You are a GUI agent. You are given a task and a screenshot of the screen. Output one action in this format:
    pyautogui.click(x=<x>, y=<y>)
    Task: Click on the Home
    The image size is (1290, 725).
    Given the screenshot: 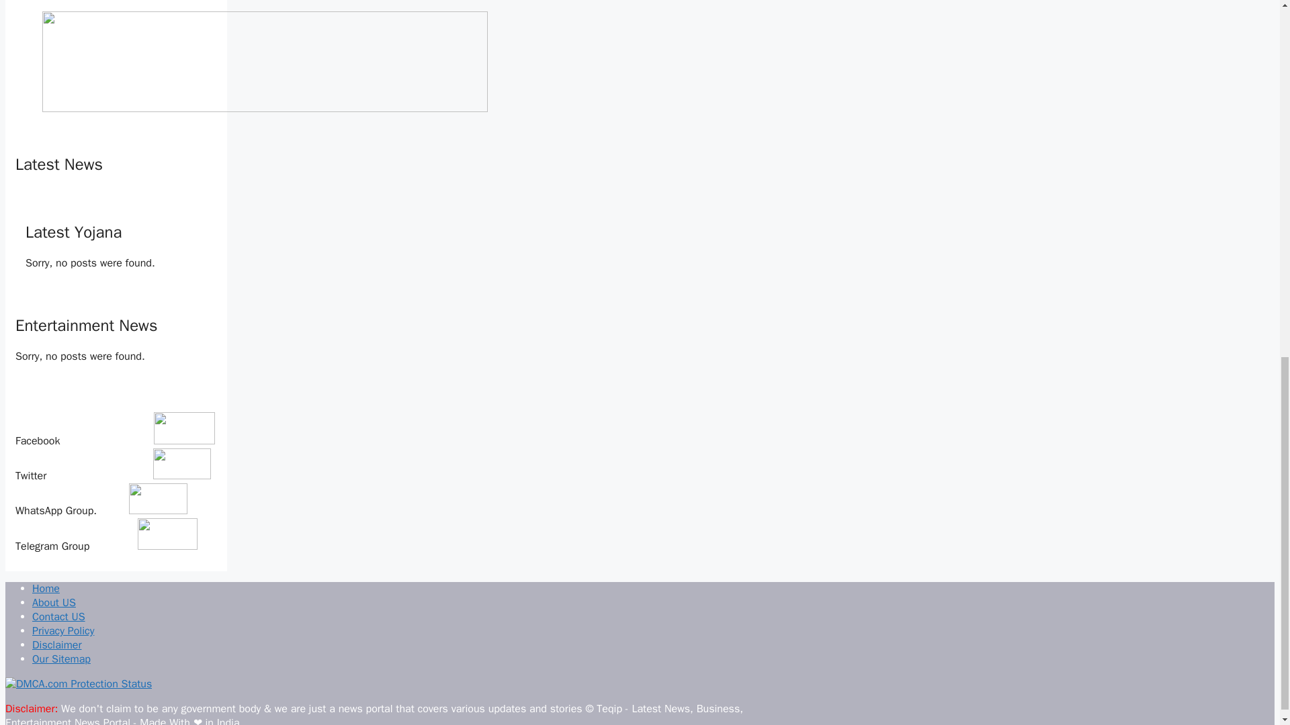 What is the action you would take?
    pyautogui.click(x=46, y=588)
    